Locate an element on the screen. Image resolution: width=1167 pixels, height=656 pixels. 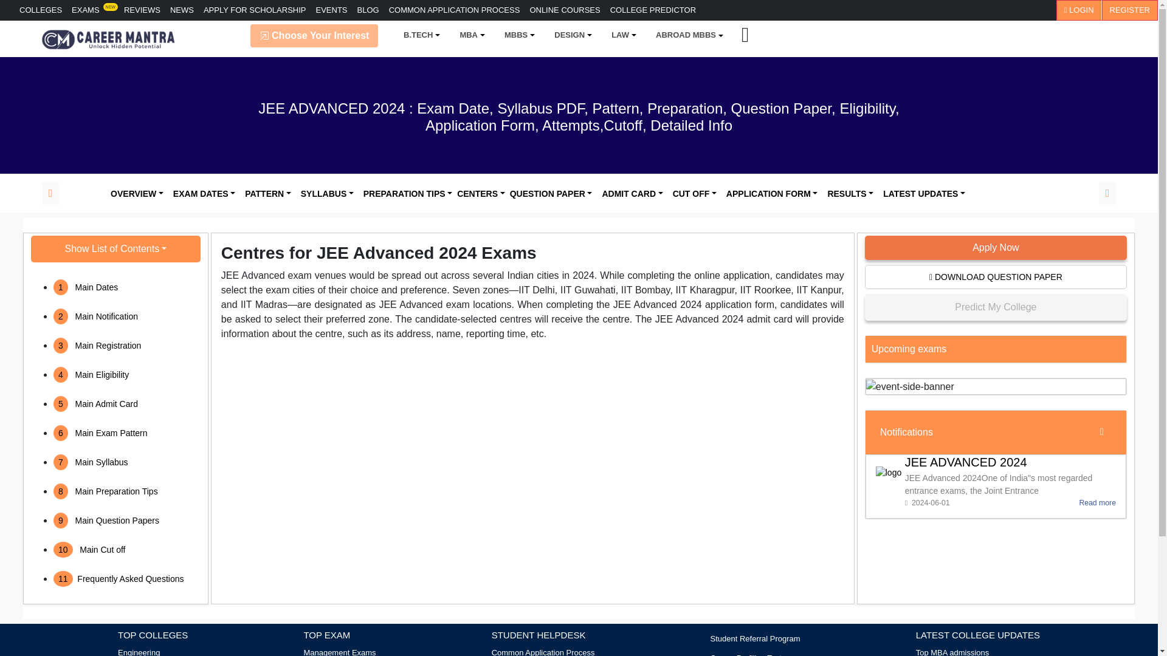
COLLEGE PREDICTOR is located at coordinates (653, 10).